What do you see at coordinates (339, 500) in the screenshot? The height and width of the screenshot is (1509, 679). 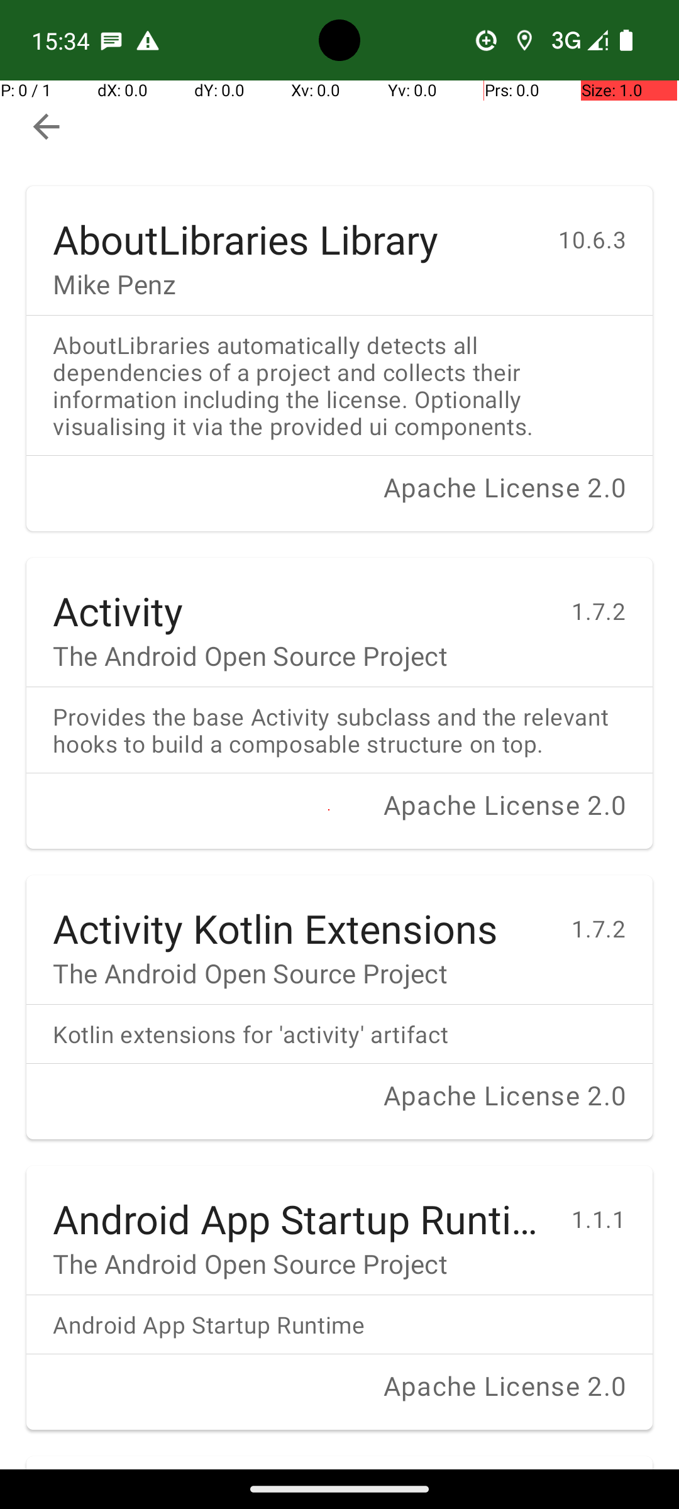 I see `Apache License 2.0` at bounding box center [339, 500].